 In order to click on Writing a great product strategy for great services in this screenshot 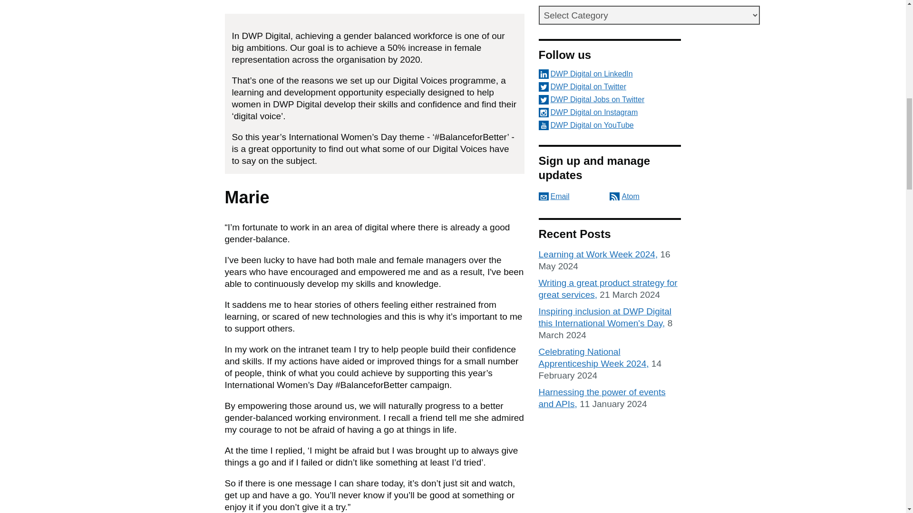, I will do `click(608, 289)`.